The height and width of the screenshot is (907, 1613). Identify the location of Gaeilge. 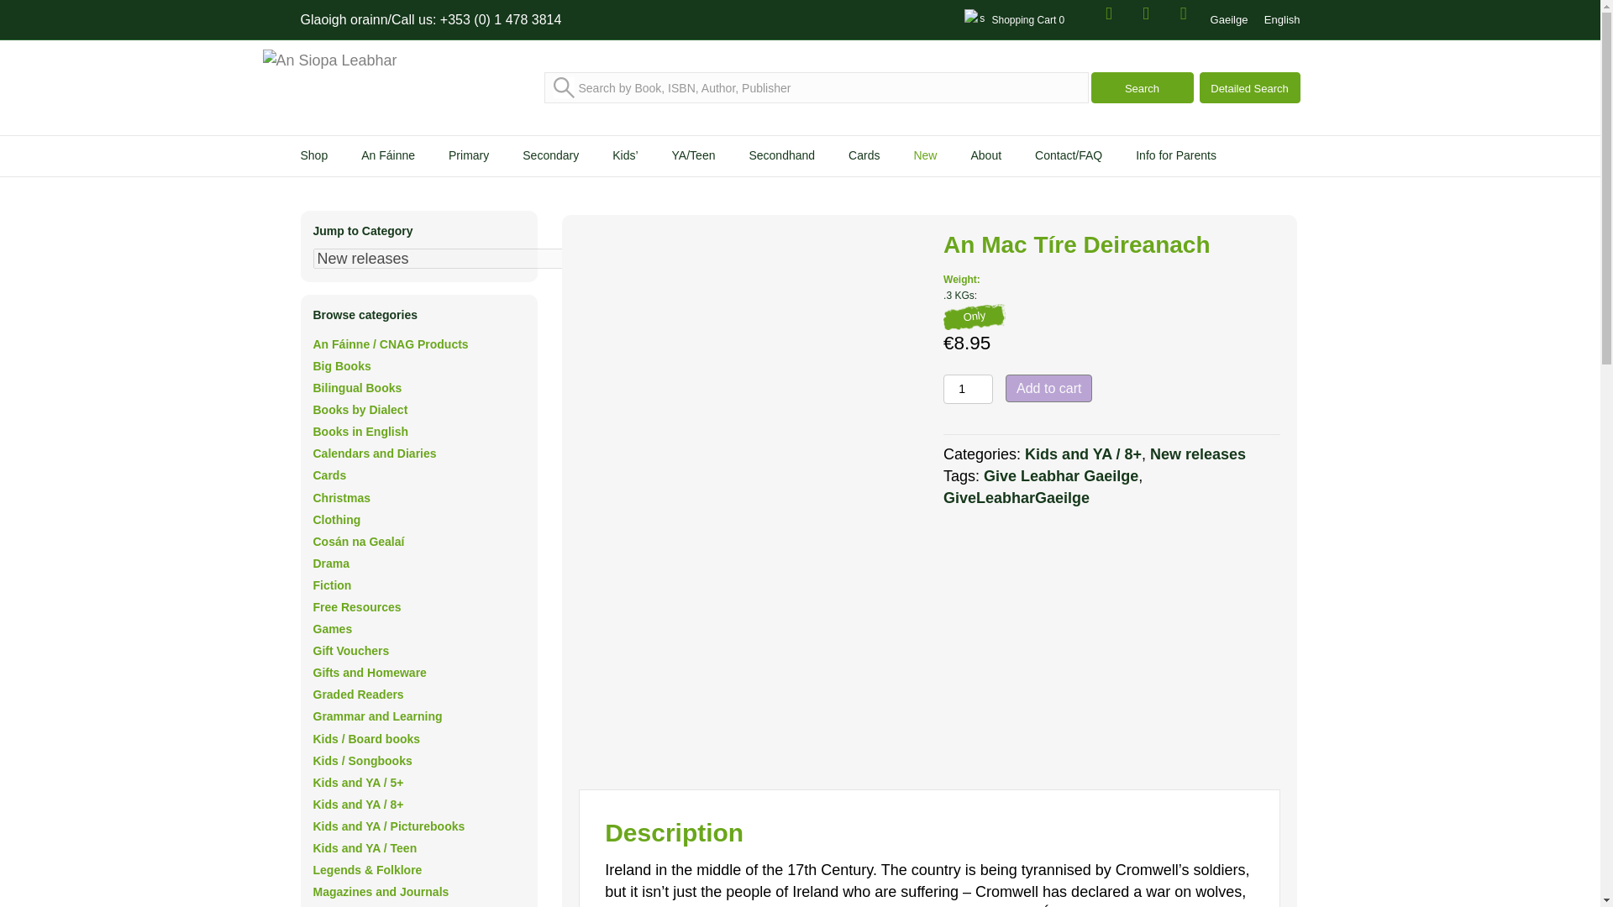
(1230, 19).